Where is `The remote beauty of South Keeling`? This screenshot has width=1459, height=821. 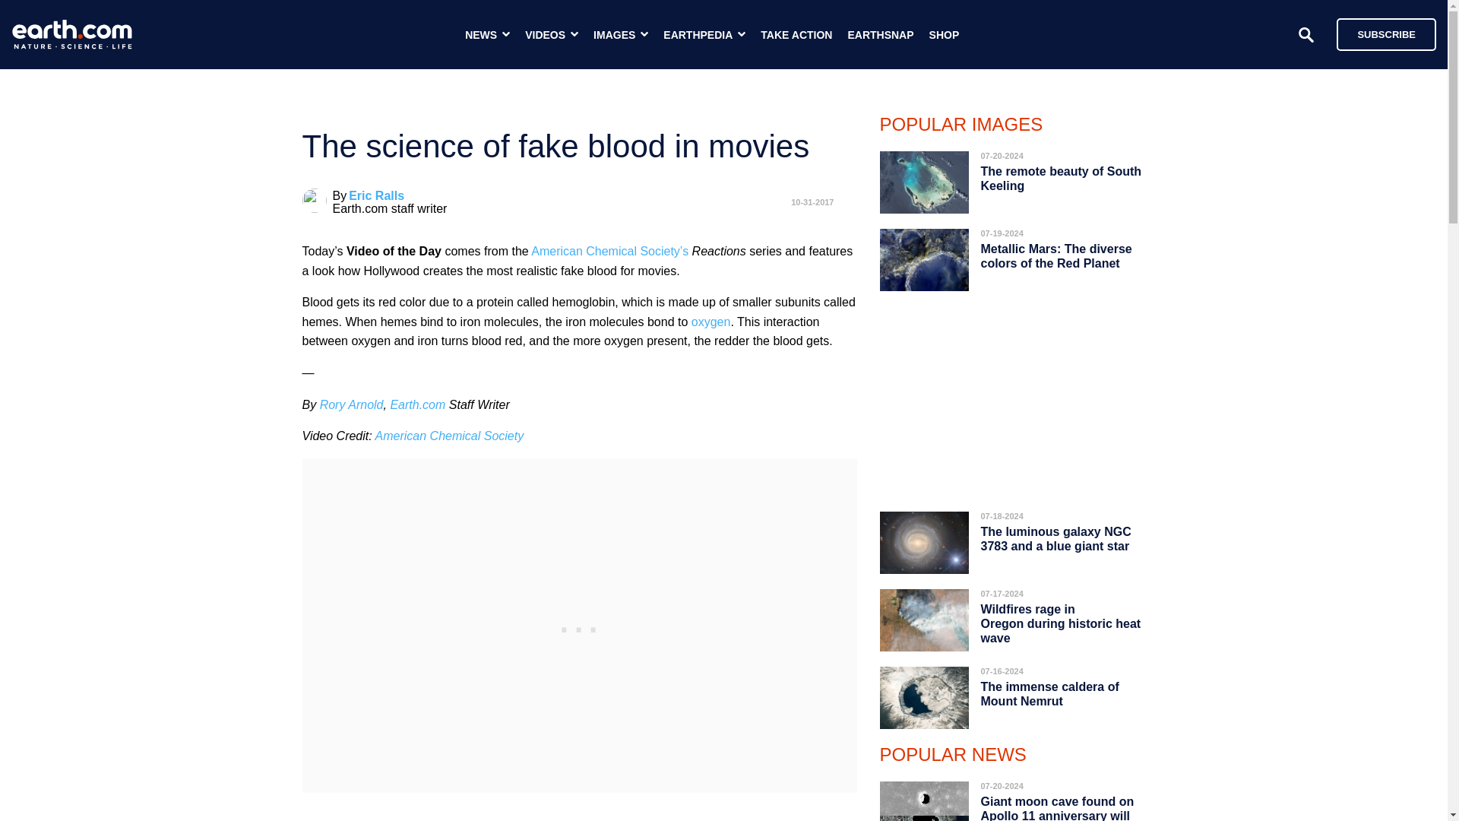 The remote beauty of South Keeling is located at coordinates (1061, 178).